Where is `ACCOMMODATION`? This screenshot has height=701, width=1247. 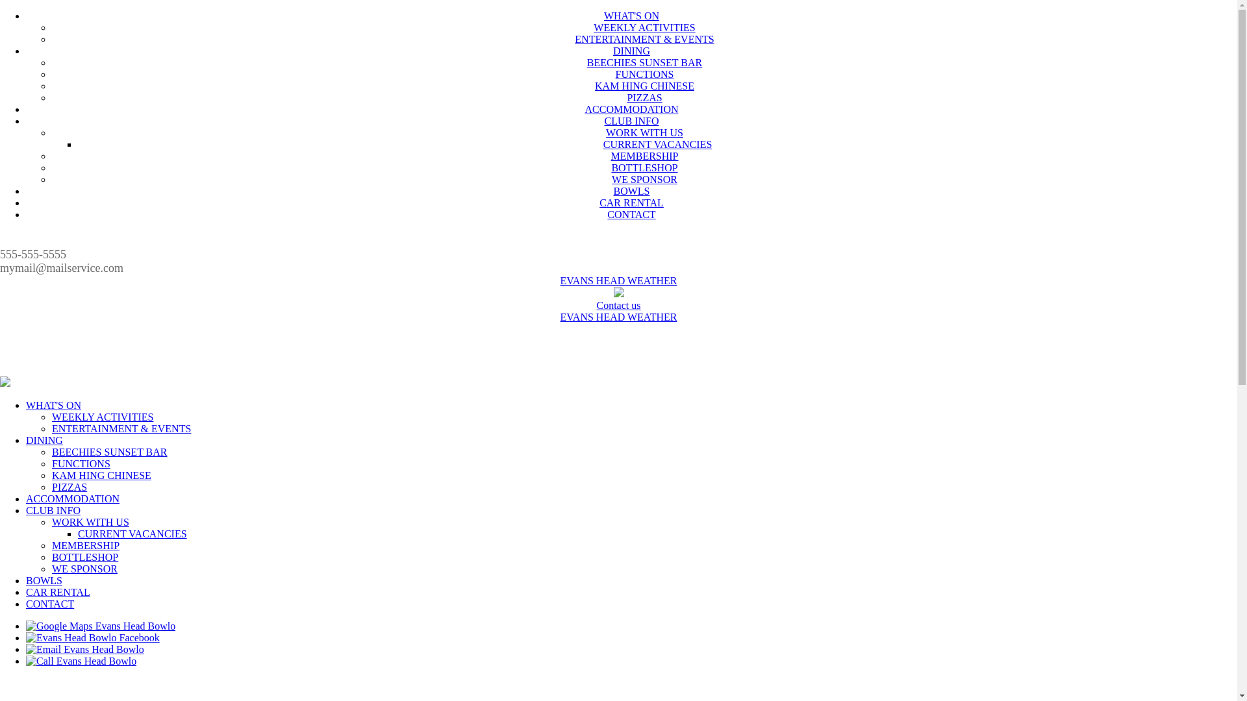
ACCOMMODATION is located at coordinates (631, 109).